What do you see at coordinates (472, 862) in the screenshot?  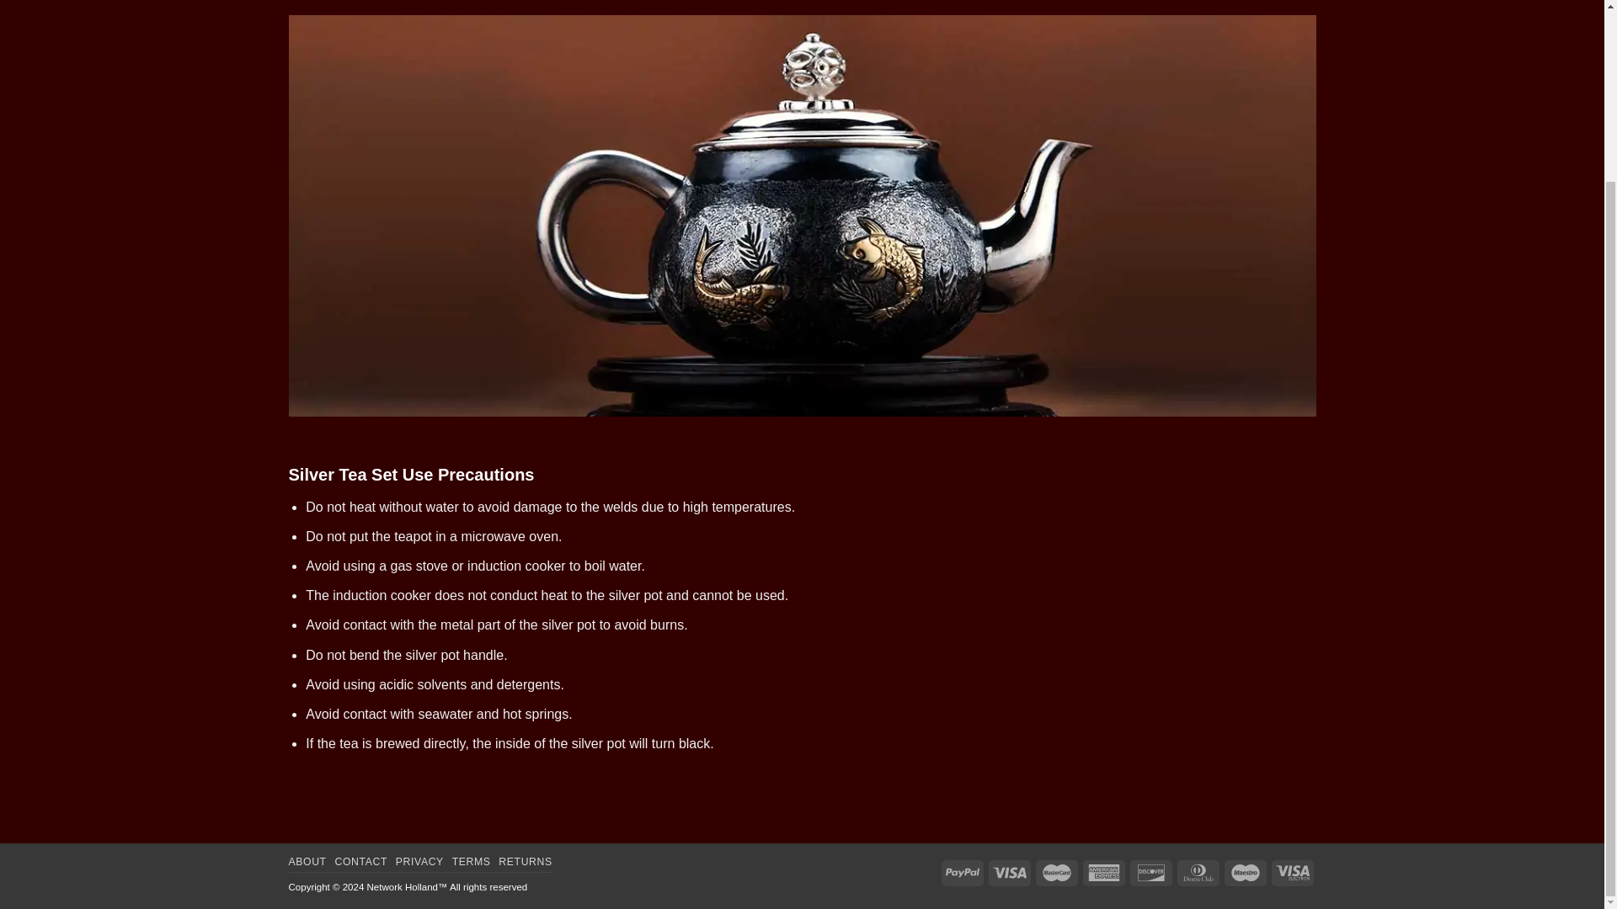 I see `TERMS` at bounding box center [472, 862].